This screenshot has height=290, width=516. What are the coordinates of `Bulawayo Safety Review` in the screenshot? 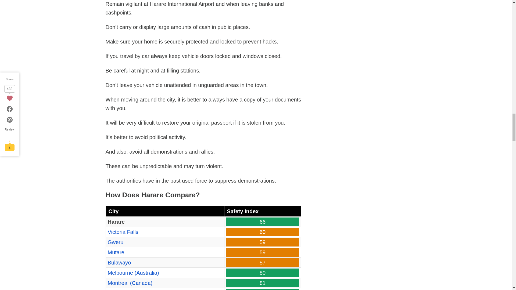 It's located at (119, 263).